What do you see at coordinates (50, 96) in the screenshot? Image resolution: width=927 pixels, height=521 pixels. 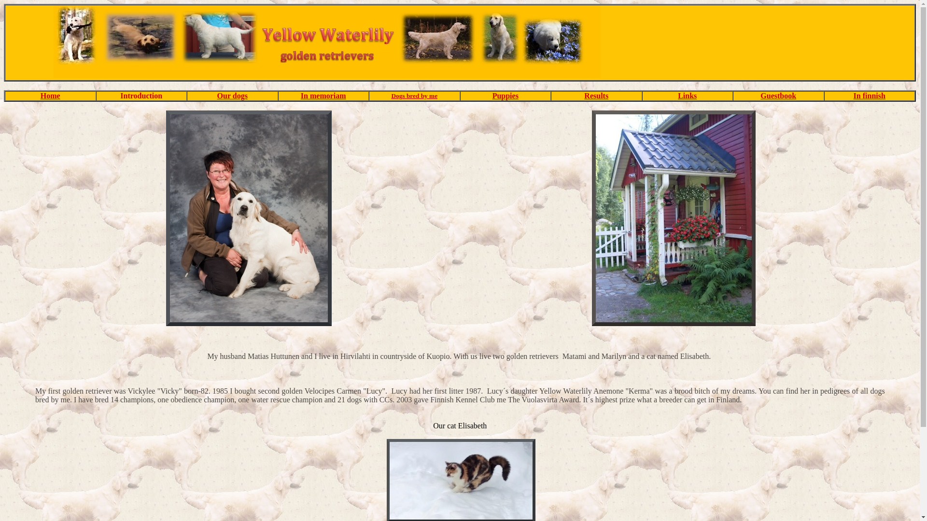 I see `Home` at bounding box center [50, 96].